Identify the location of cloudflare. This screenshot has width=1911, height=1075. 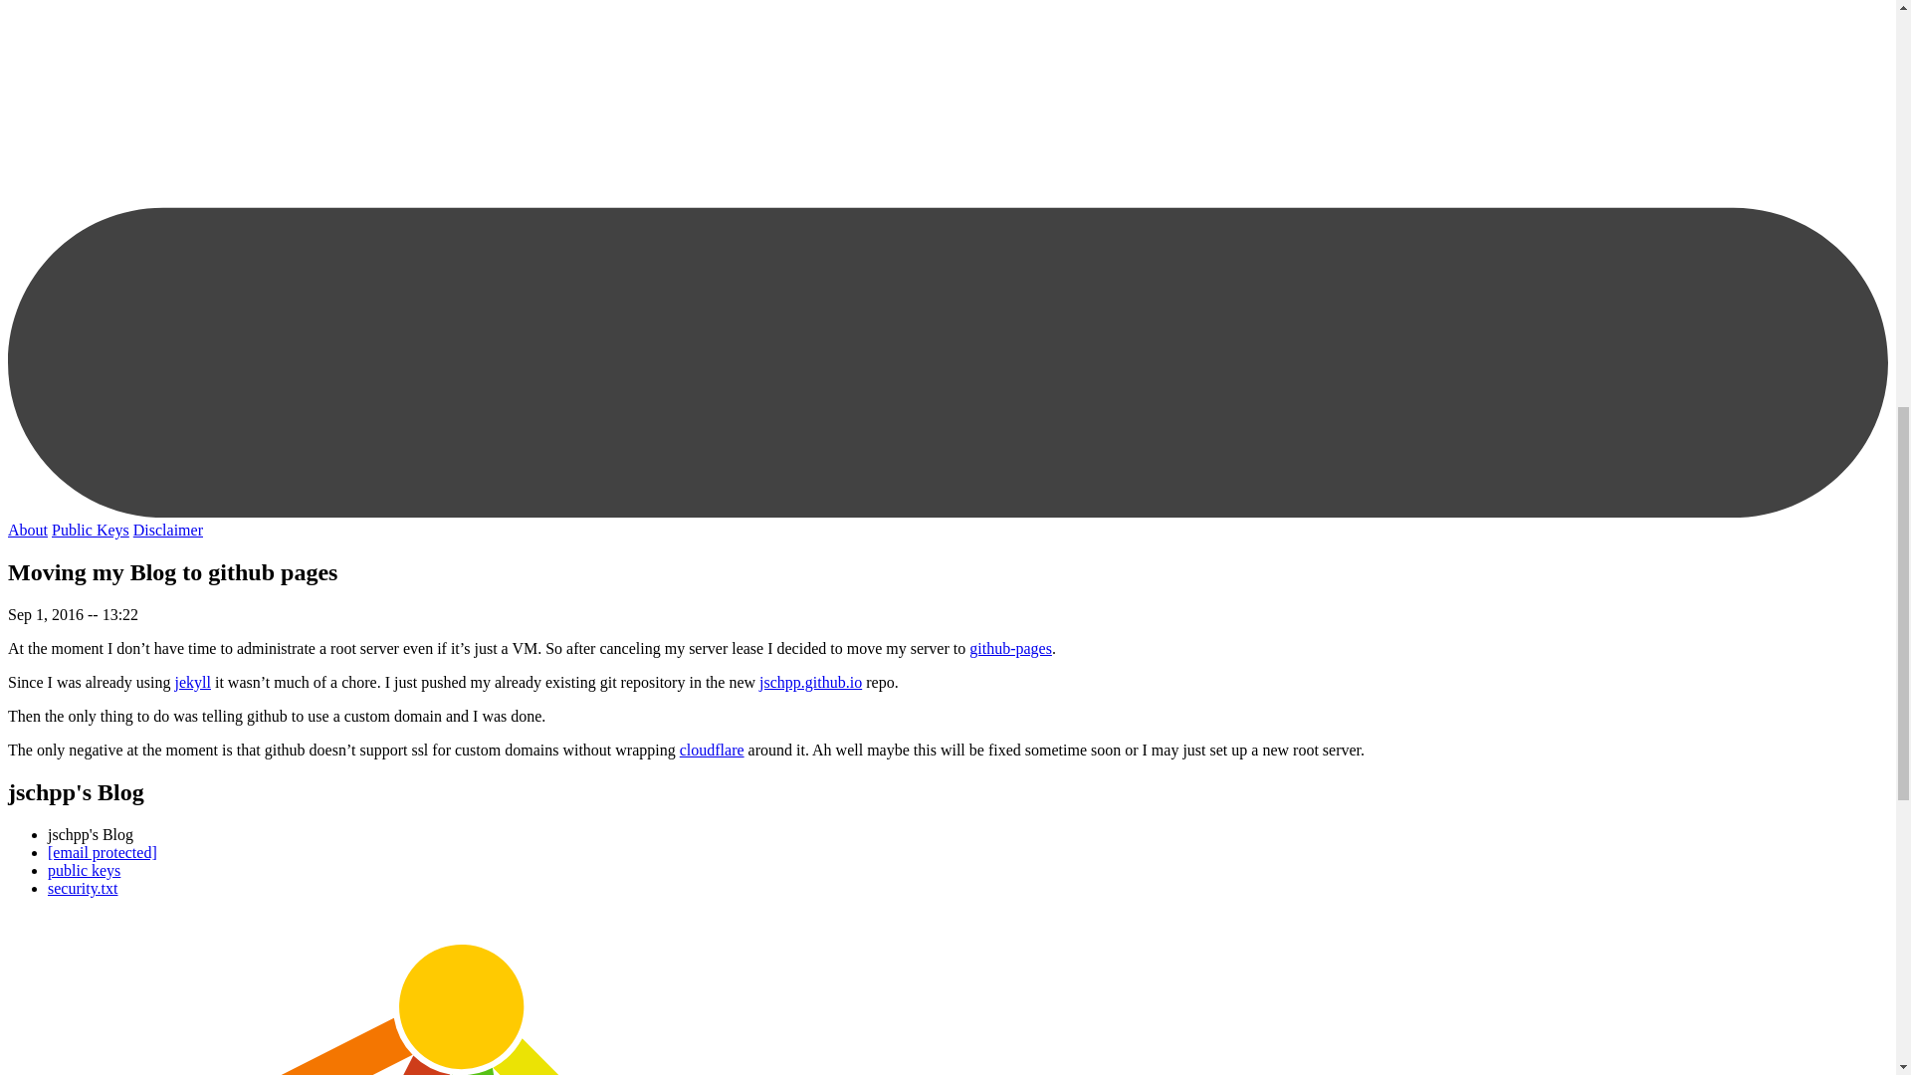
(713, 751).